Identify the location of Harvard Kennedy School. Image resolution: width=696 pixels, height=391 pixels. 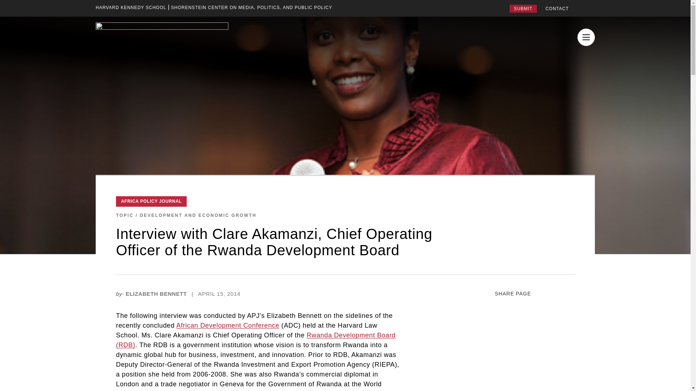
(131, 7).